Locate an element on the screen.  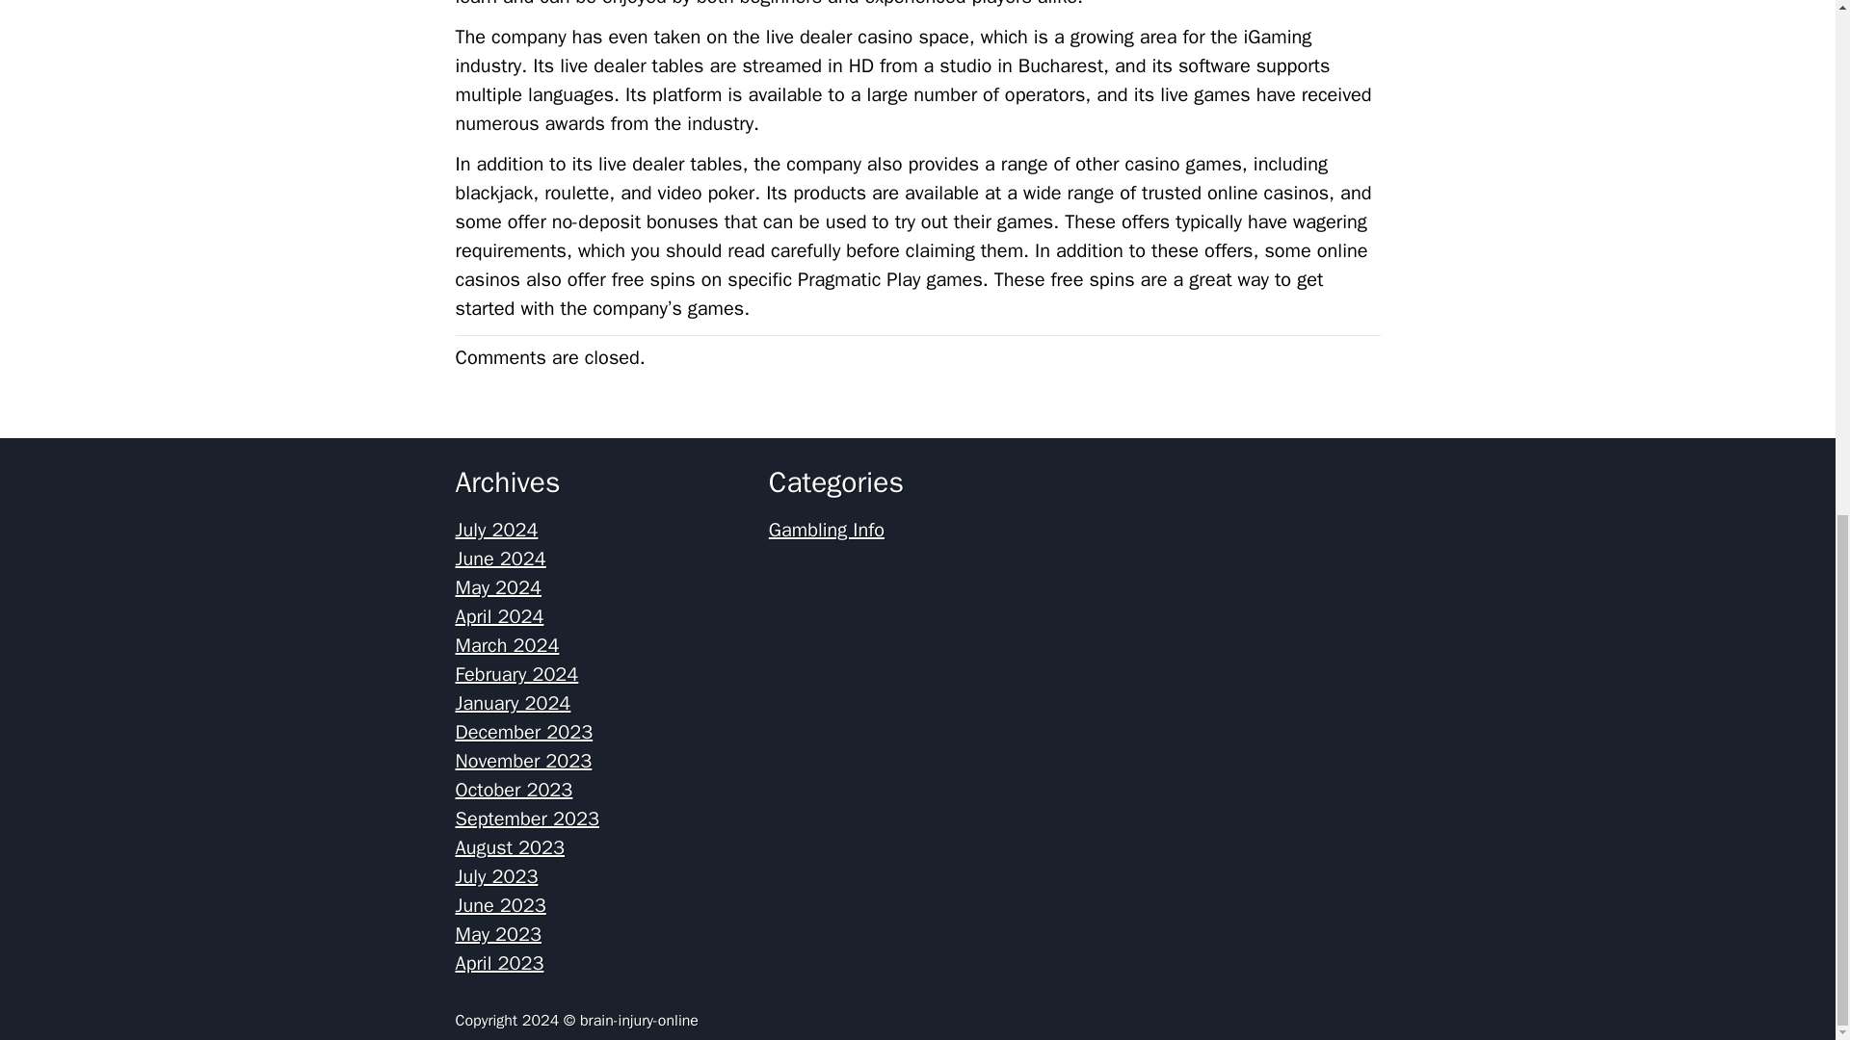
October 2023 is located at coordinates (513, 790).